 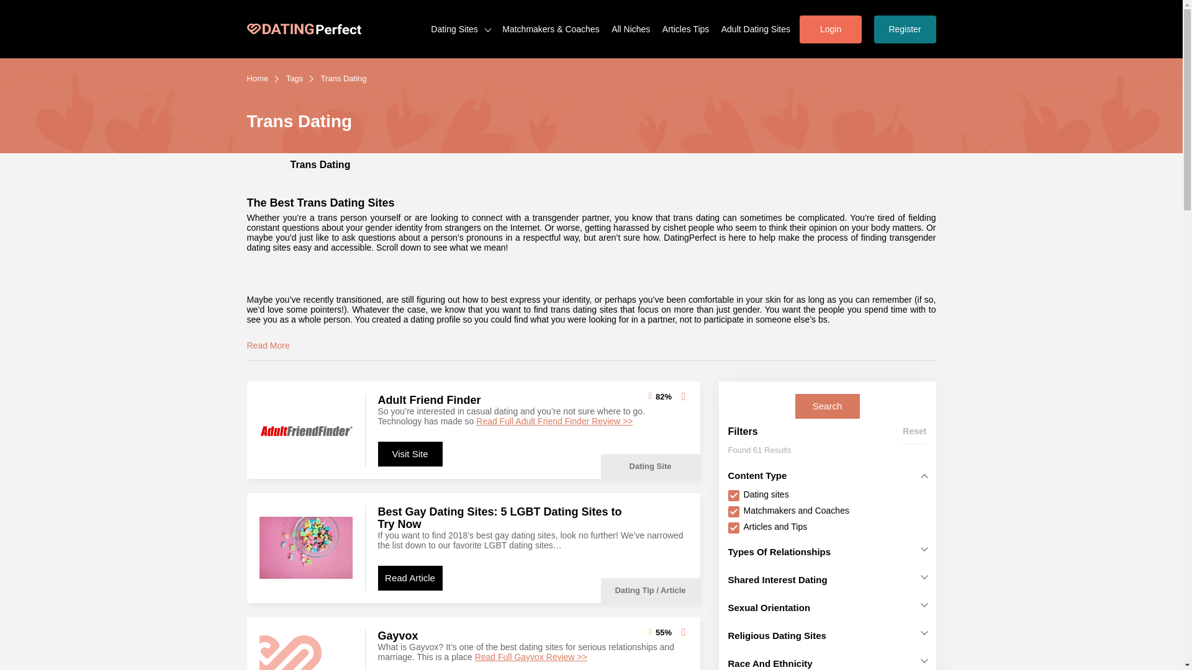 What do you see at coordinates (685, 29) in the screenshot?
I see `Articles Tips` at bounding box center [685, 29].